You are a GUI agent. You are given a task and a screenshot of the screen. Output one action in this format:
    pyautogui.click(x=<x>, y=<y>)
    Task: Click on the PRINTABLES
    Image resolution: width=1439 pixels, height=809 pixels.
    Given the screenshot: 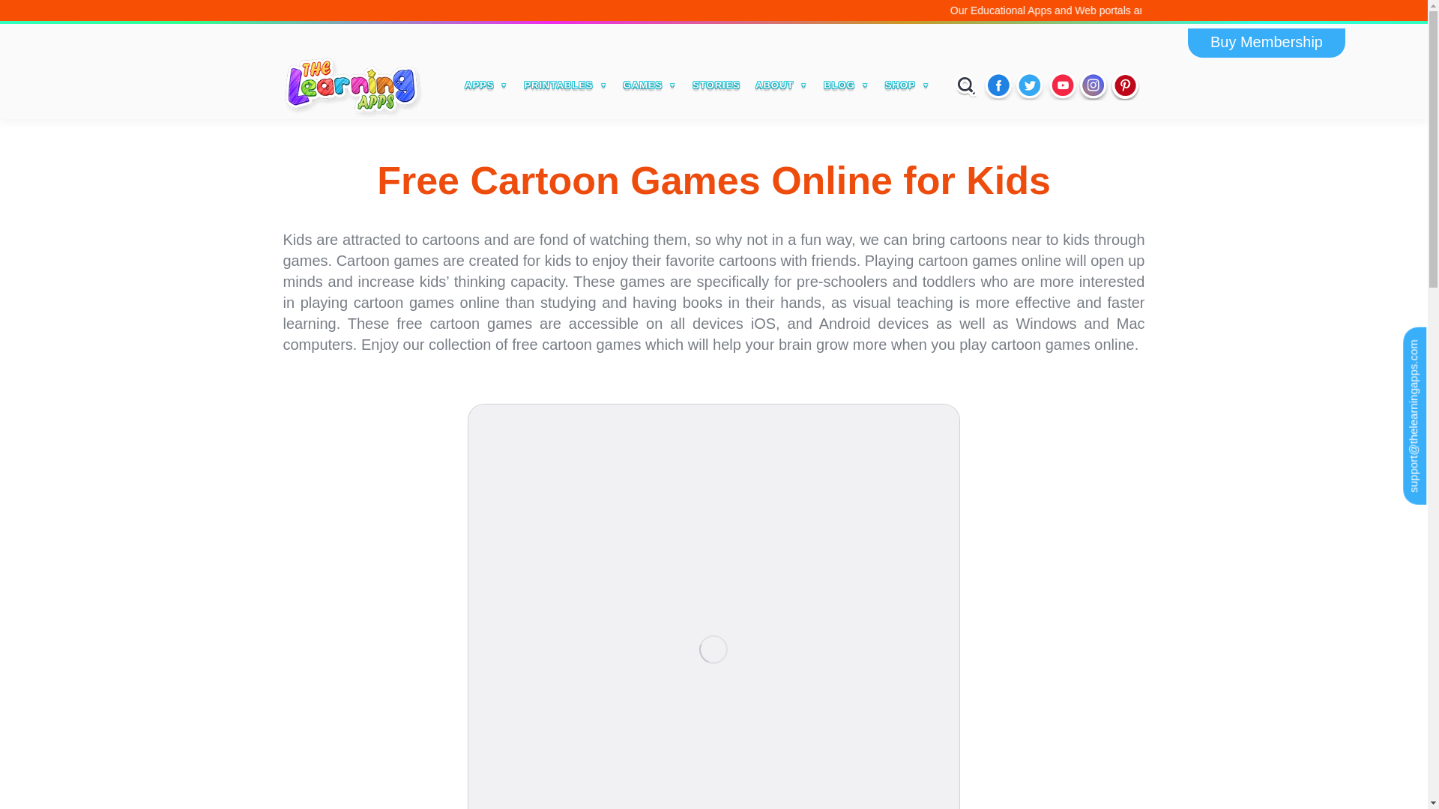 What is the action you would take?
    pyautogui.click(x=566, y=85)
    